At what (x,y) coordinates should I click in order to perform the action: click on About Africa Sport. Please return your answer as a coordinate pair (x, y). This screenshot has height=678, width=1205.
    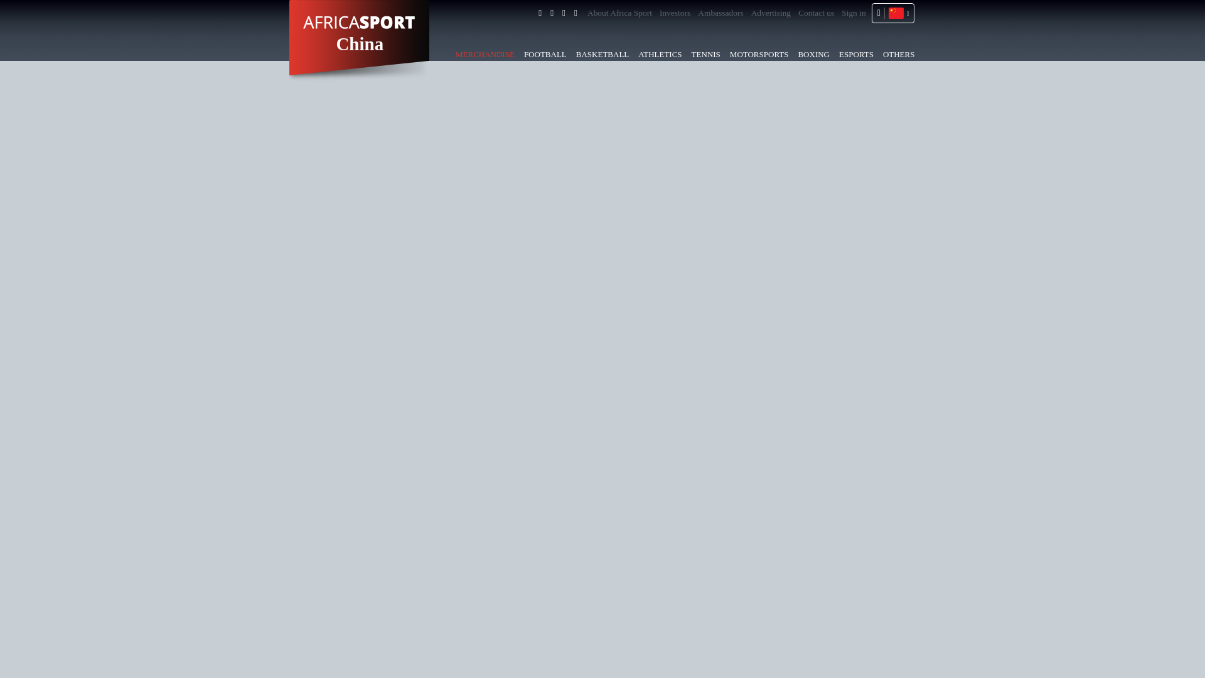
    Looking at the image, I should click on (620, 13).